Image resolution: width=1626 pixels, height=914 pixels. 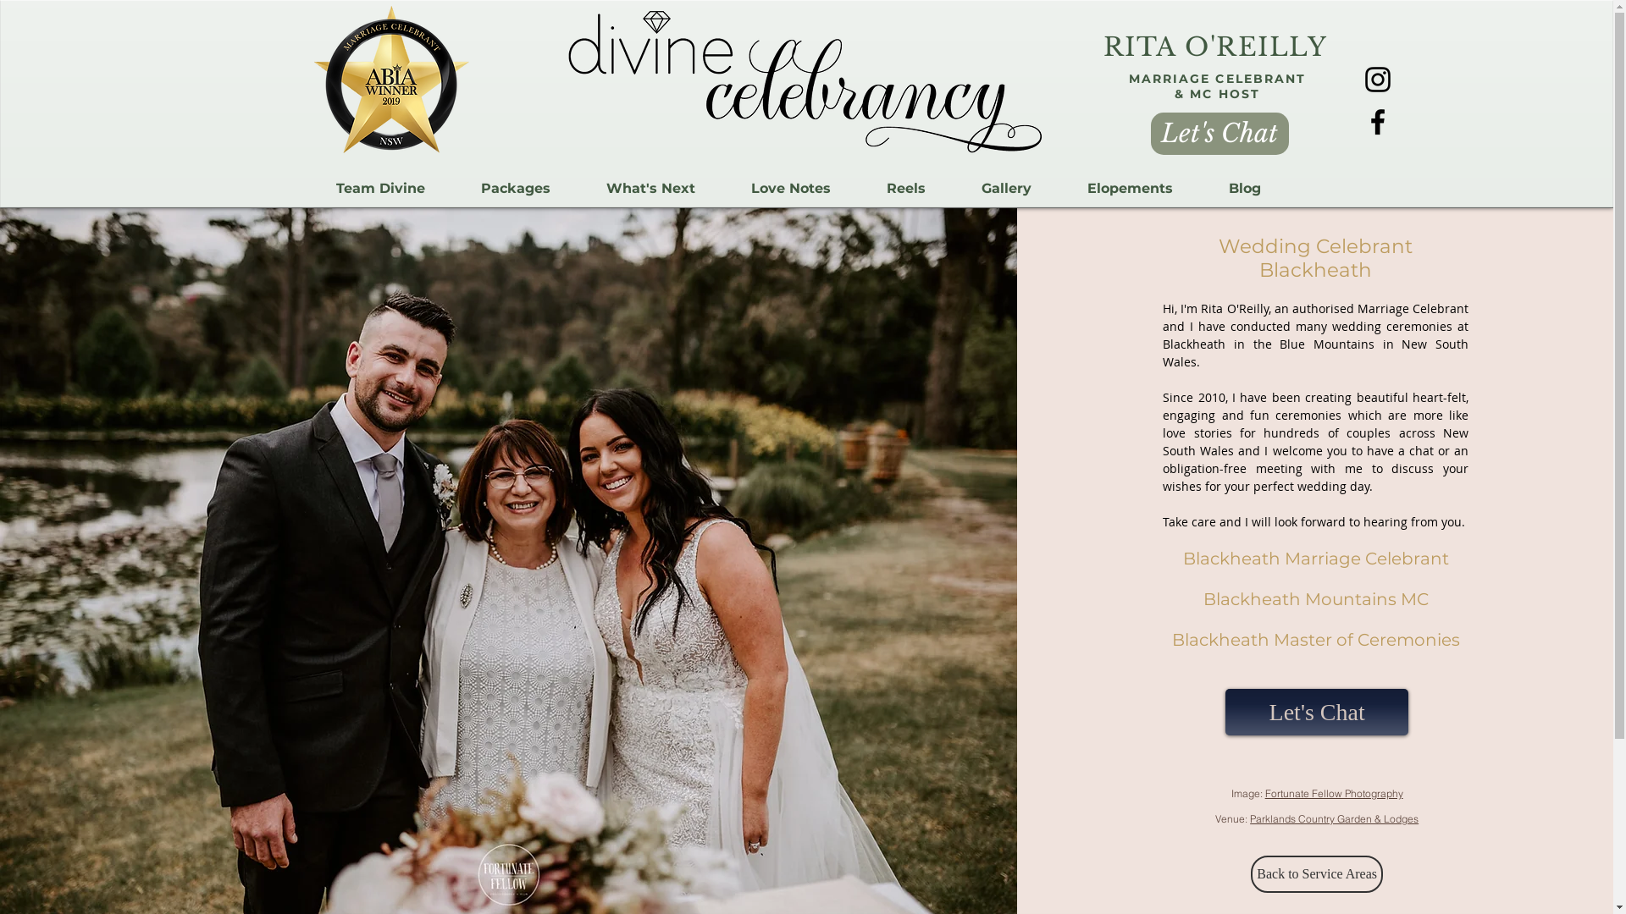 What do you see at coordinates (906, 189) in the screenshot?
I see `Reels` at bounding box center [906, 189].